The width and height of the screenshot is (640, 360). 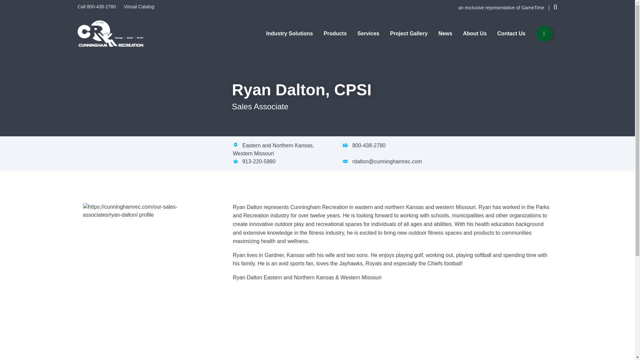 What do you see at coordinates (368, 33) in the screenshot?
I see `Services` at bounding box center [368, 33].